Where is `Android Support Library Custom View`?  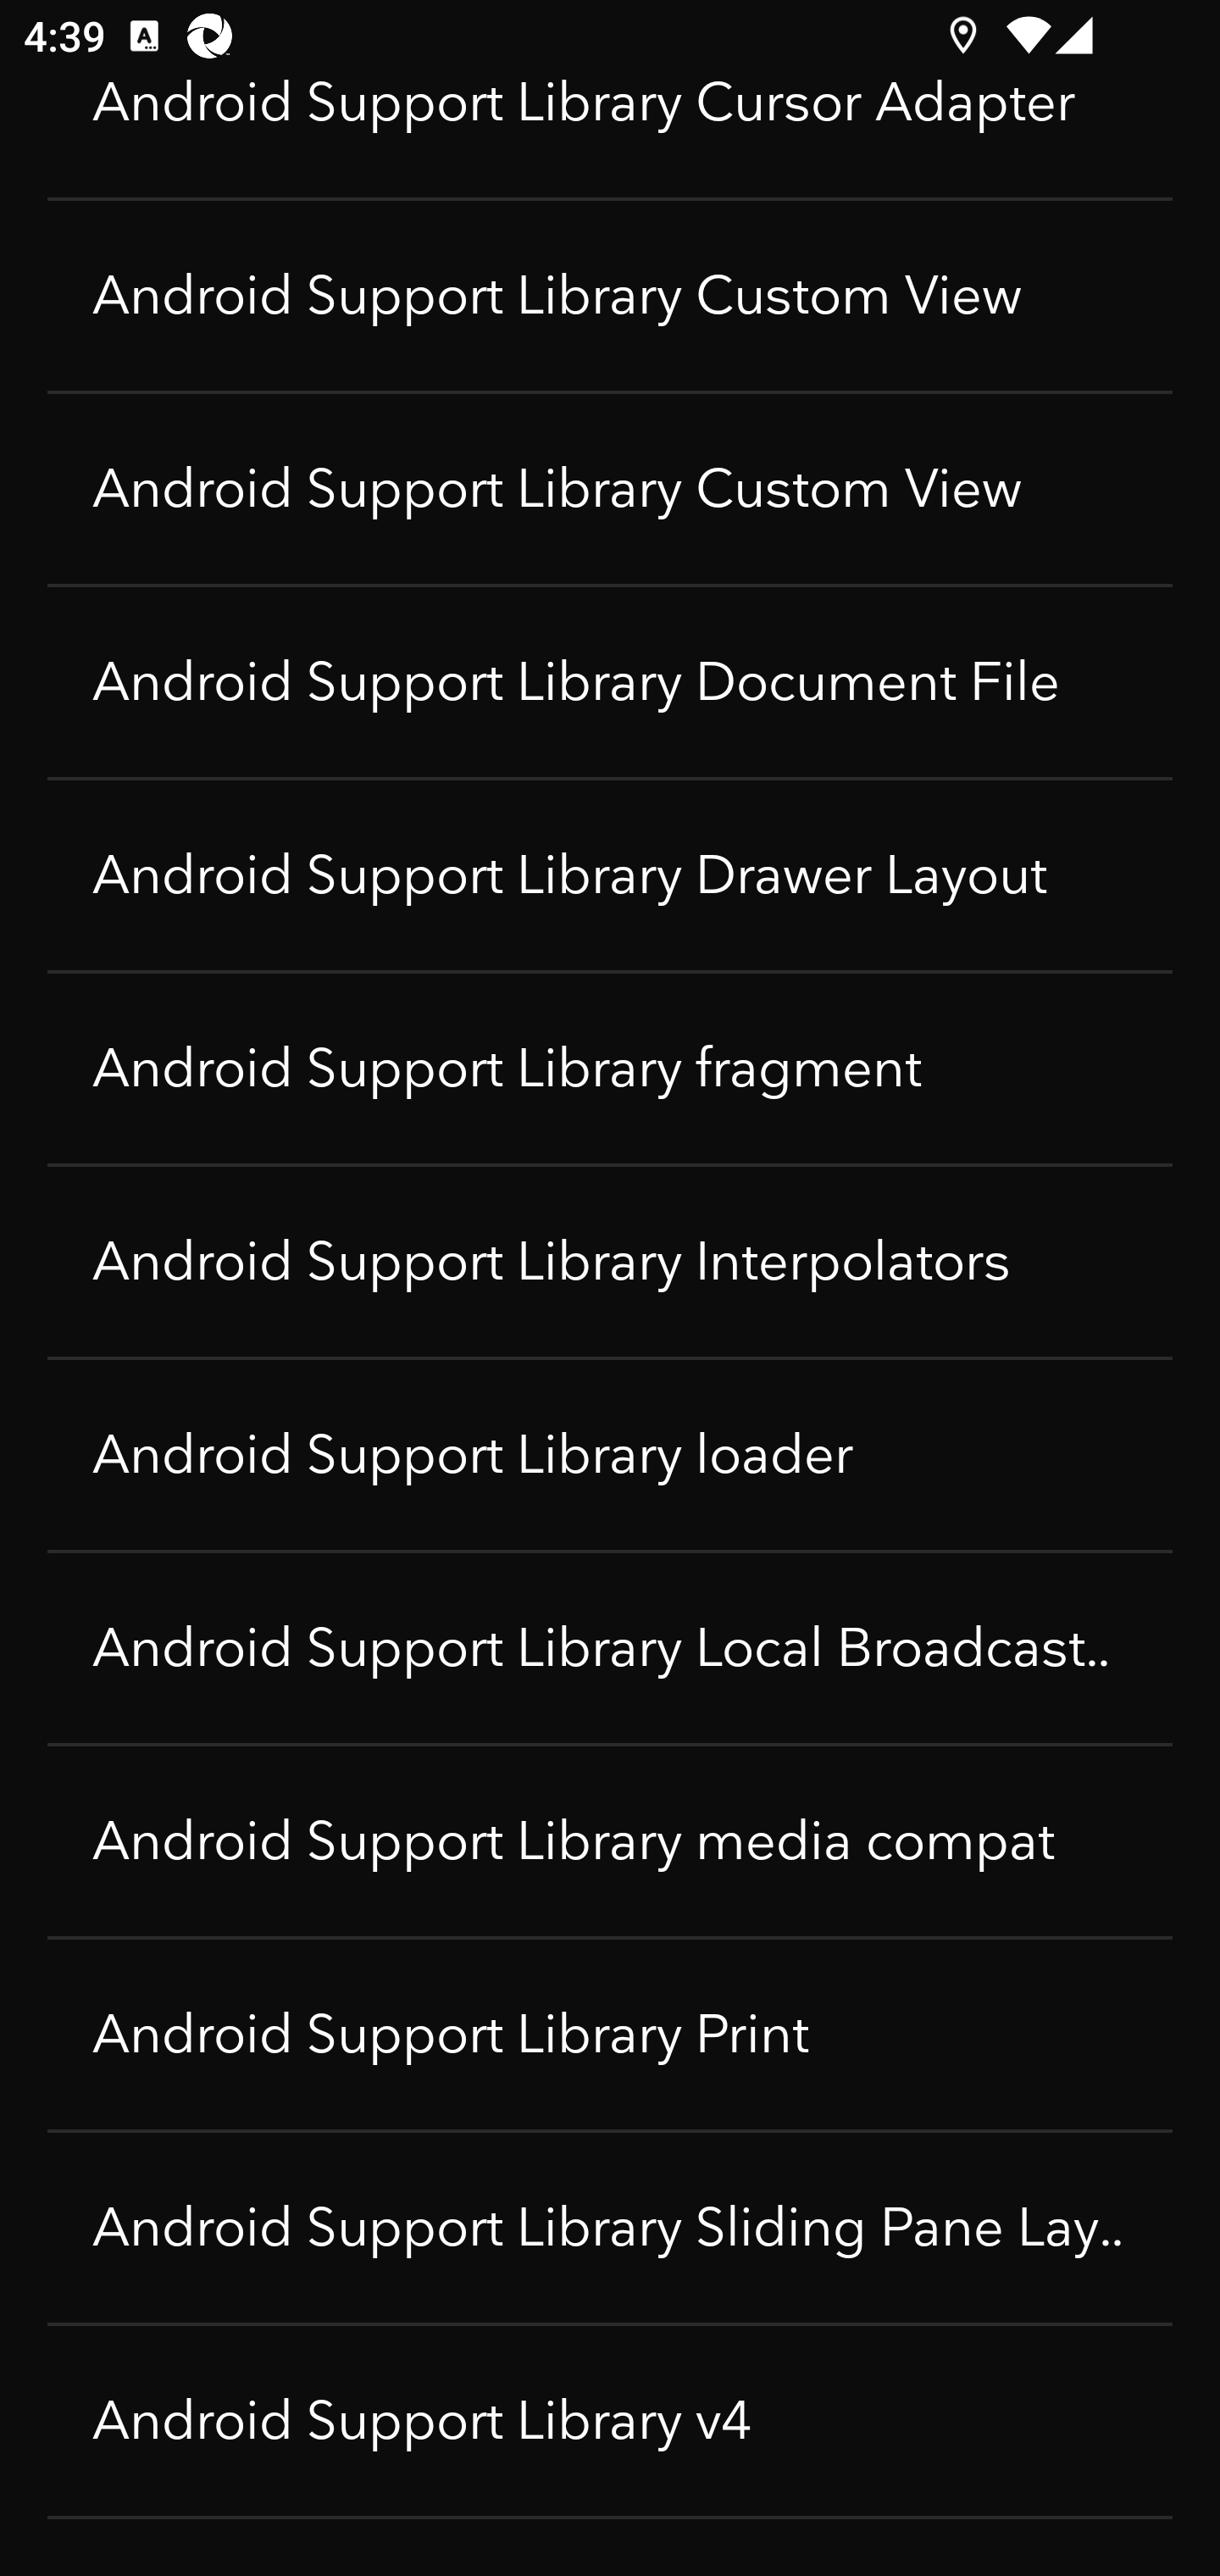
Android Support Library Custom View is located at coordinates (610, 490).